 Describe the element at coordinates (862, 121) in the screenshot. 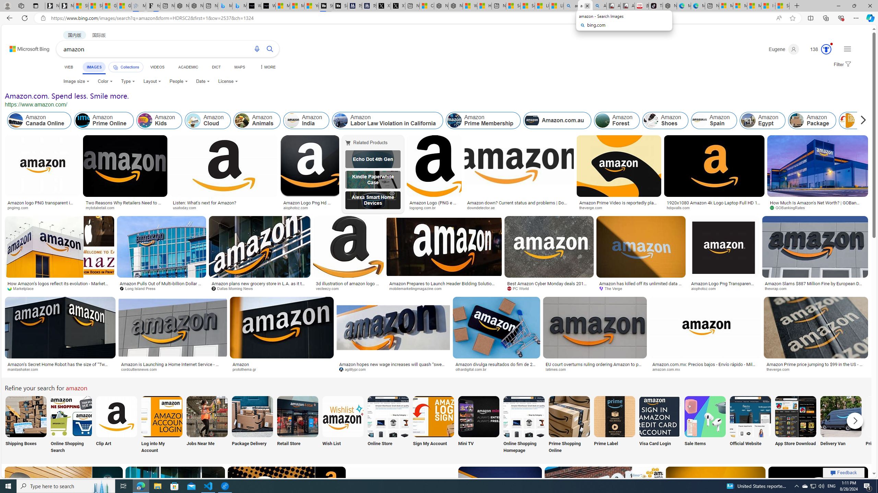

I see `Amazon Login` at that location.